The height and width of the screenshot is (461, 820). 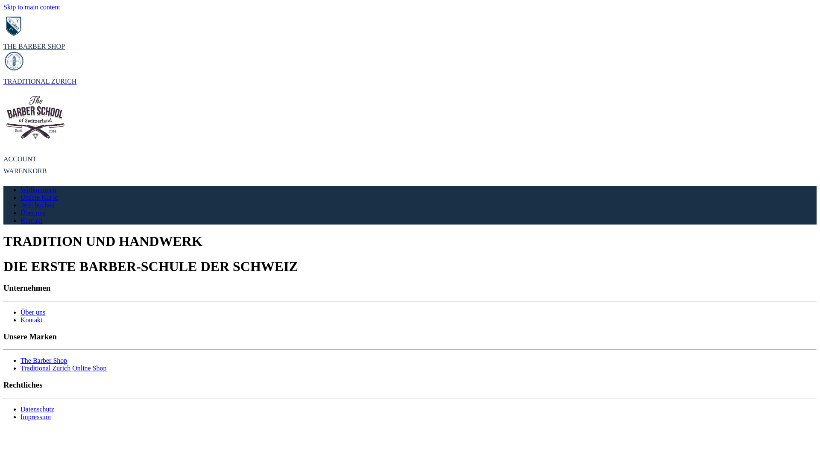 I want to click on THE BARBER SHOP, so click(x=410, y=33).